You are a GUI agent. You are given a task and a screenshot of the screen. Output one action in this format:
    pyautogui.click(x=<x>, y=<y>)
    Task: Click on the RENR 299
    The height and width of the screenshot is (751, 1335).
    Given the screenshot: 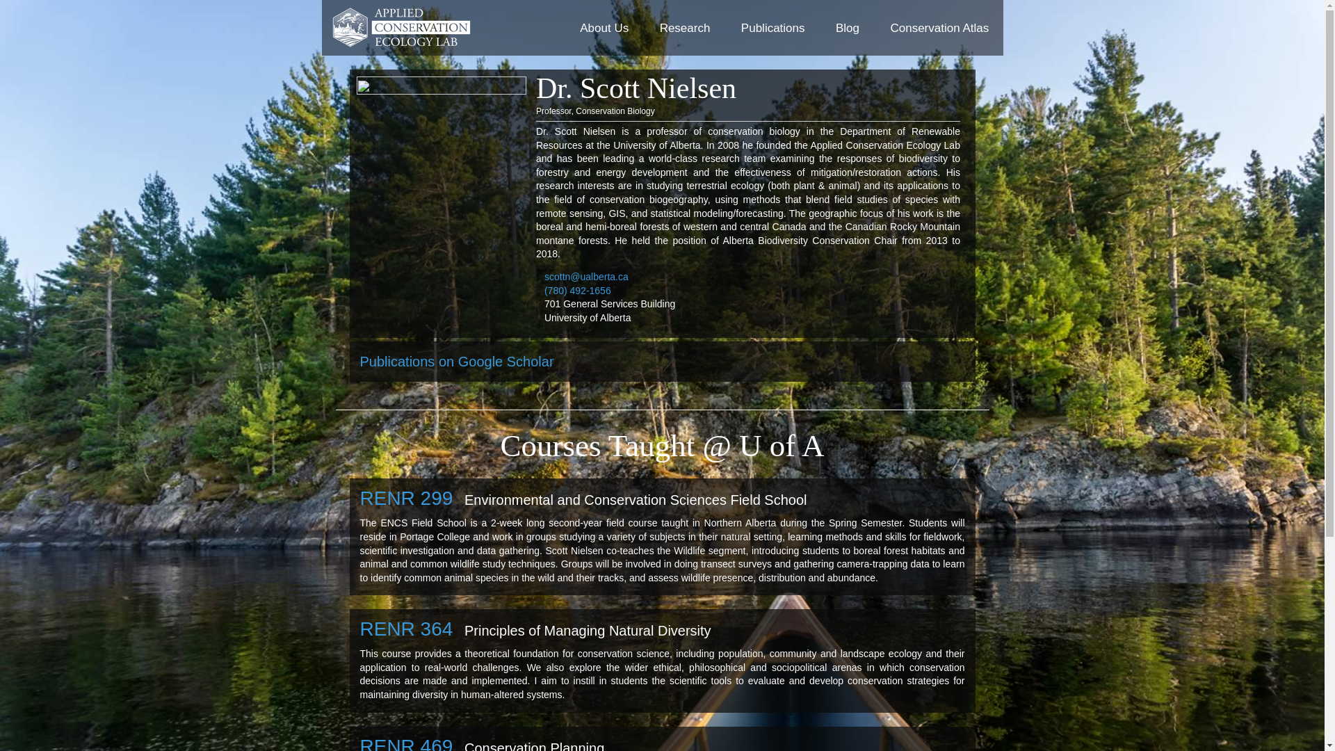 What is the action you would take?
    pyautogui.click(x=407, y=498)
    